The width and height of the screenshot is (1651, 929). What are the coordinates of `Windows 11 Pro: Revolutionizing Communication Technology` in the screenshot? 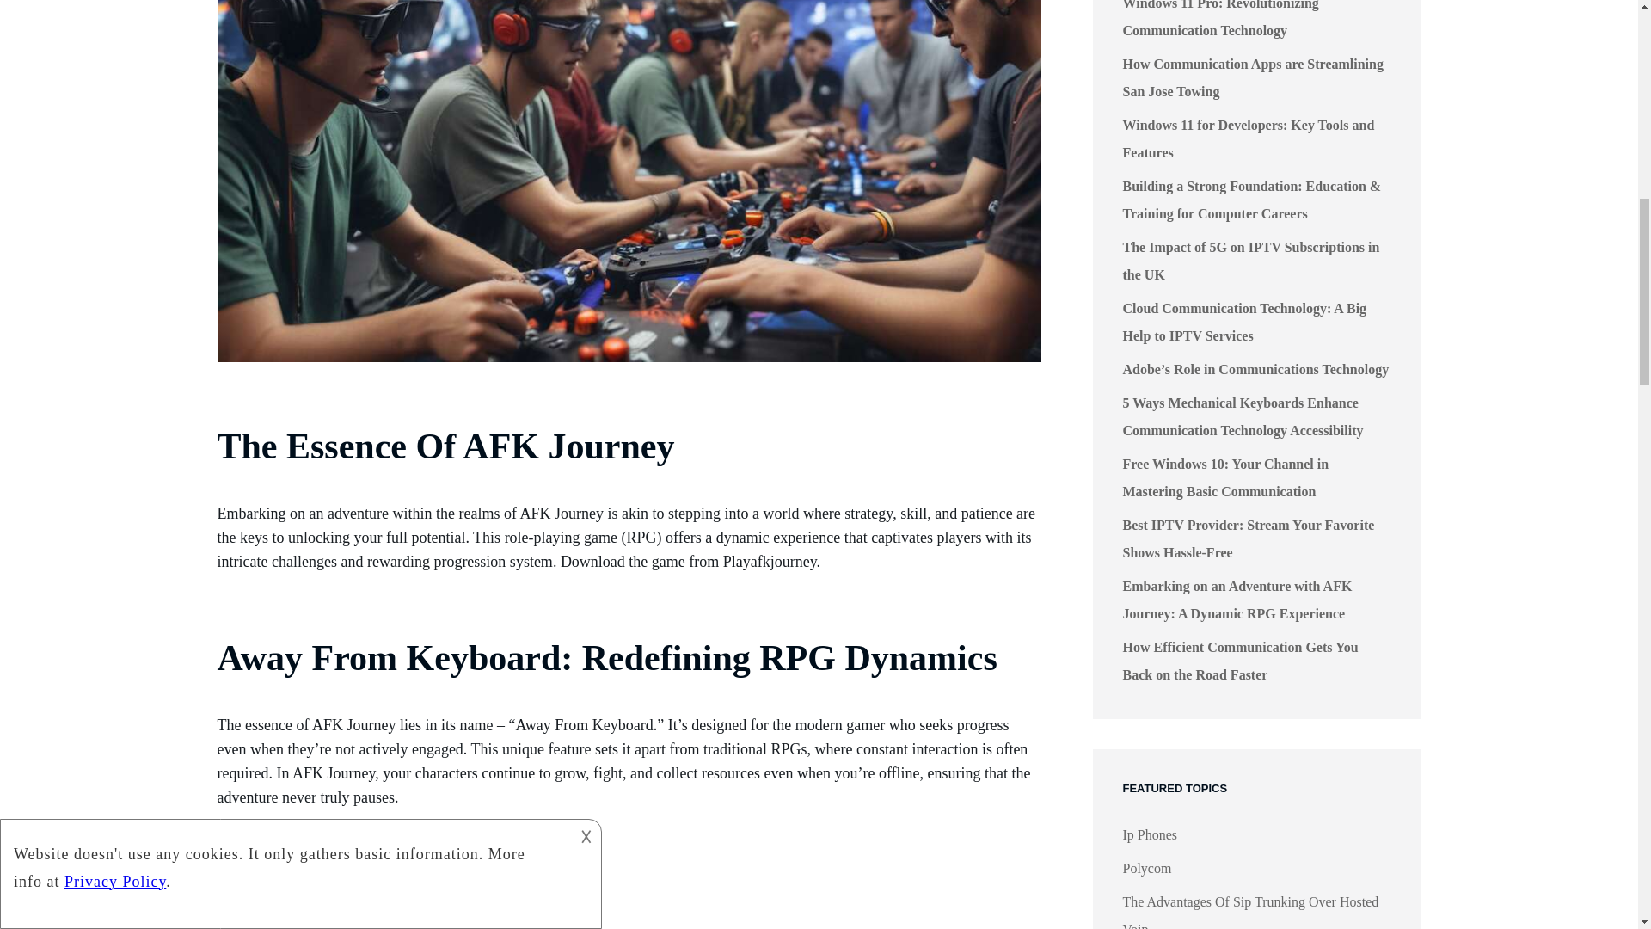 It's located at (1221, 19).